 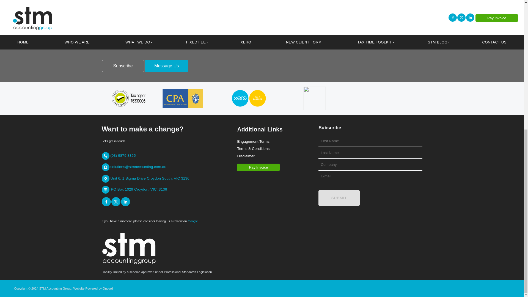 I want to click on LinkedIn, so click(x=125, y=202).